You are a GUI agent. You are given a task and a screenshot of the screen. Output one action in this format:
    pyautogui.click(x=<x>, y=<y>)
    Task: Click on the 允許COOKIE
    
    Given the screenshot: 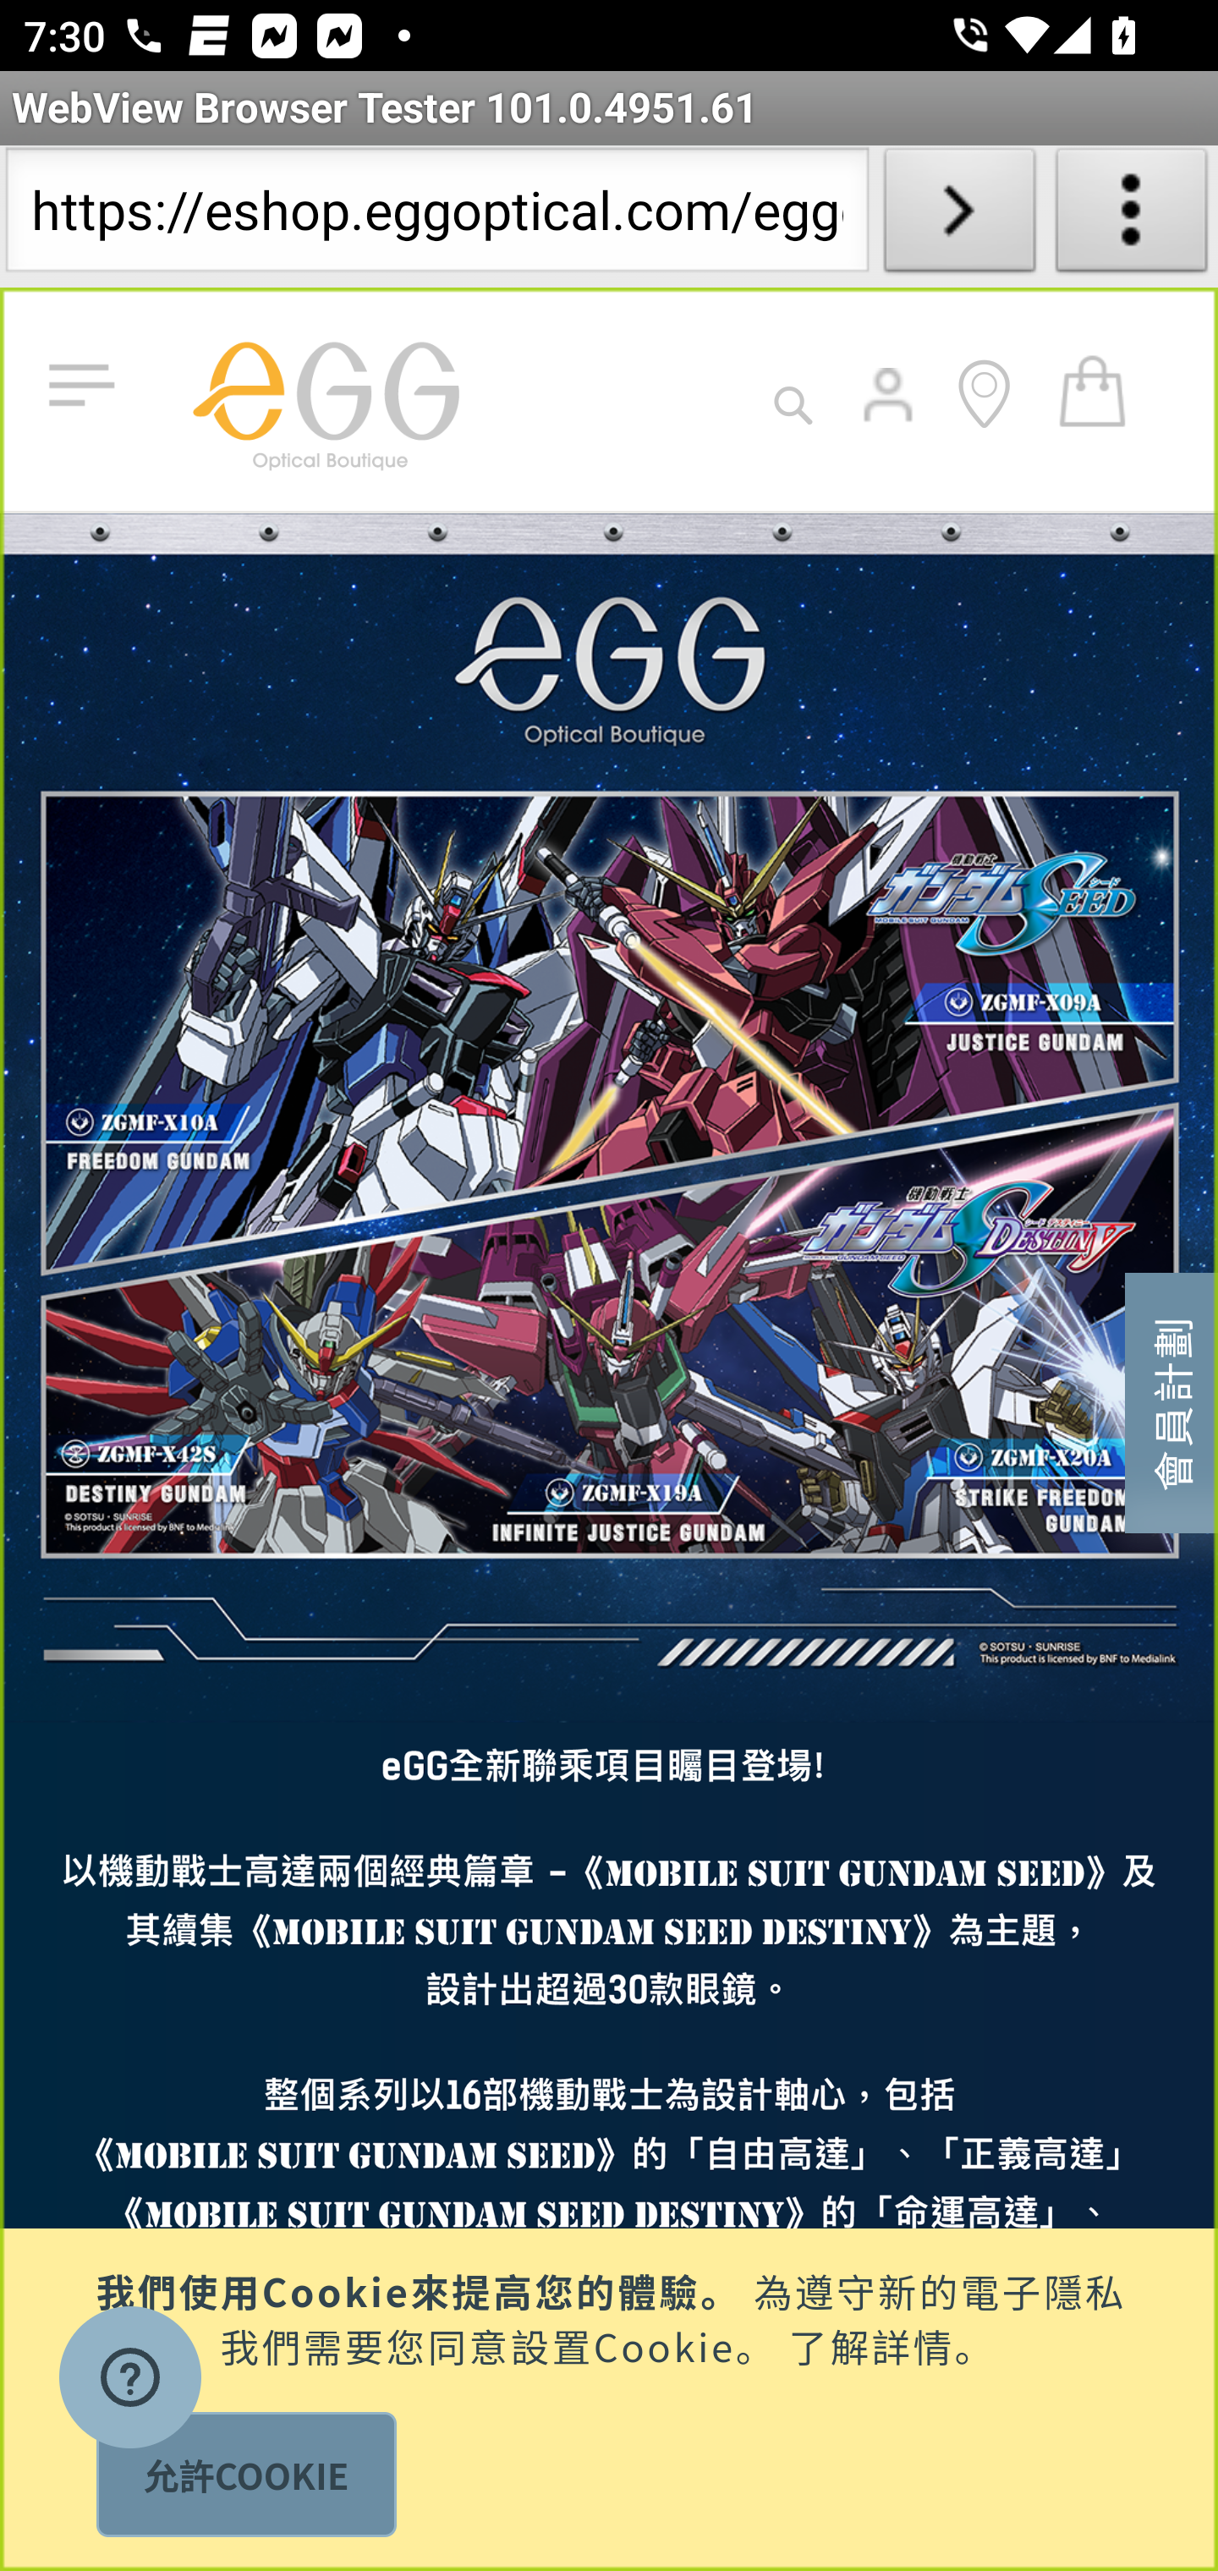 What is the action you would take?
    pyautogui.click(x=245, y=2475)
    